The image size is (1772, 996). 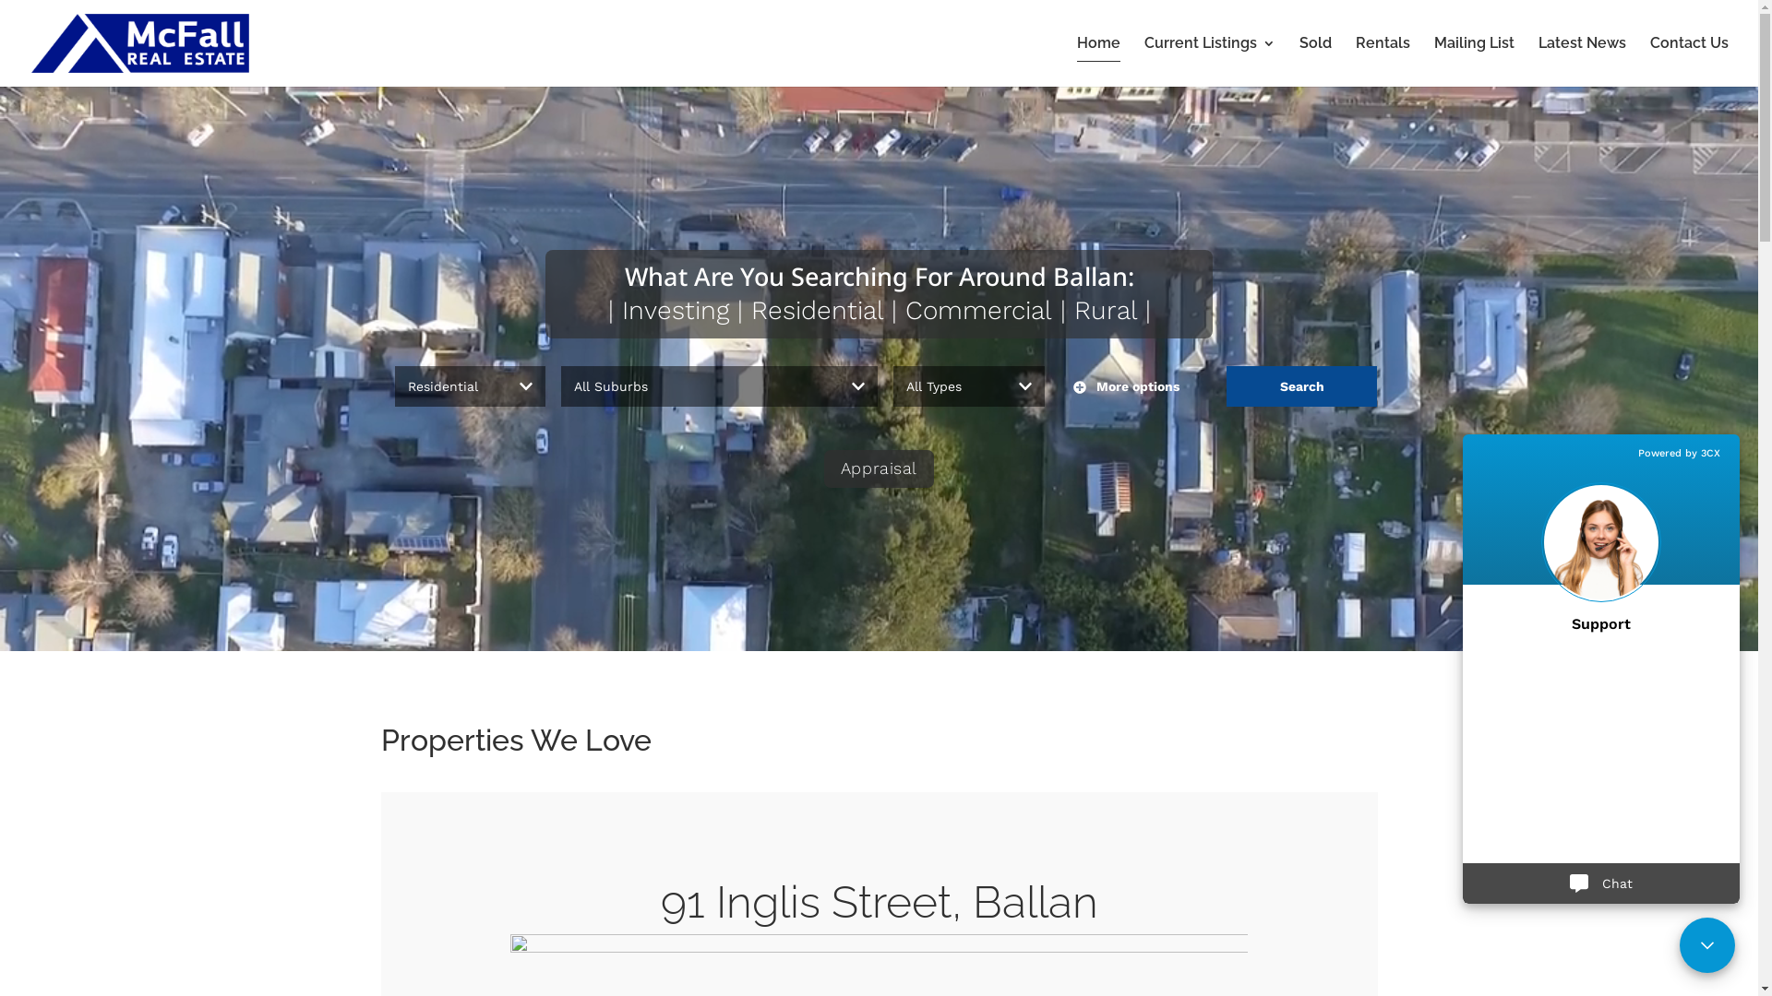 I want to click on Sold, so click(x=1316, y=62).